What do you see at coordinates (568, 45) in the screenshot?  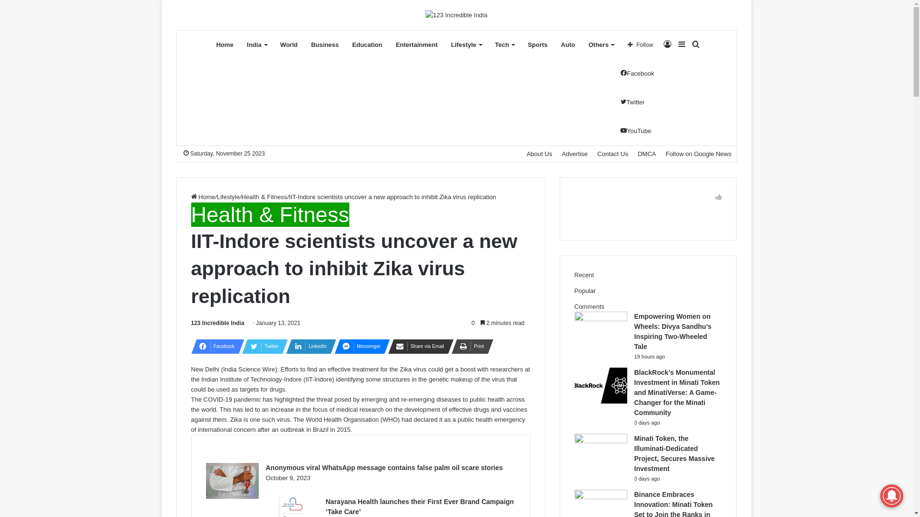 I see `Auto` at bounding box center [568, 45].